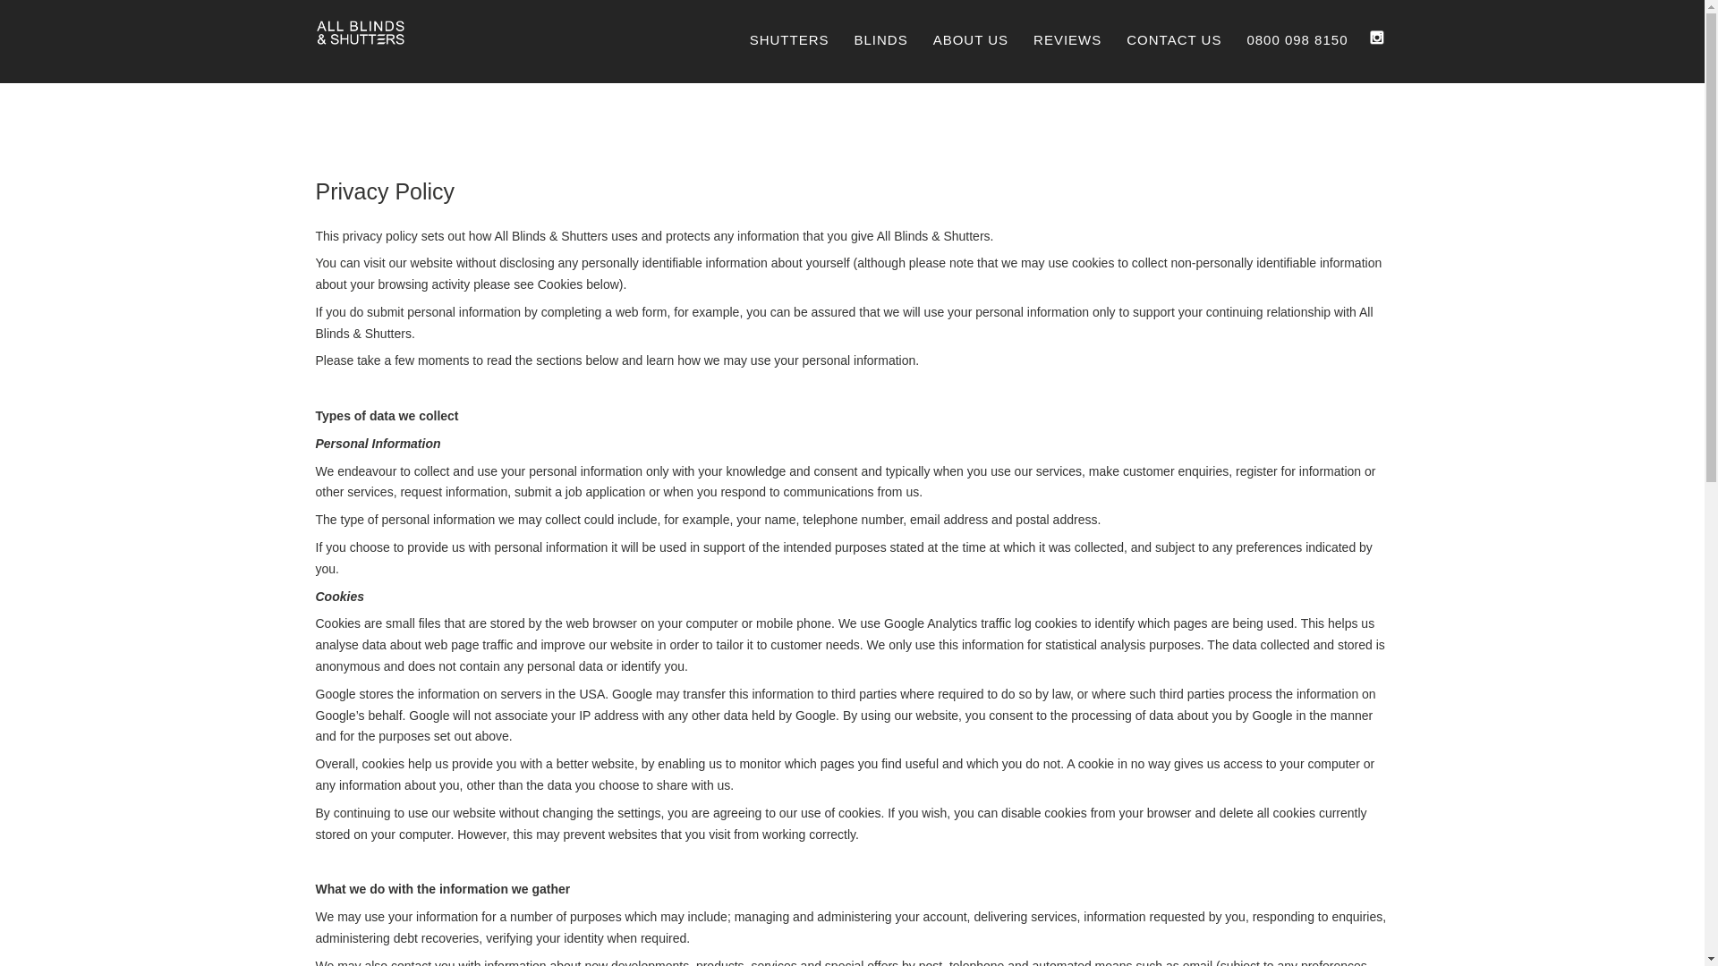 The image size is (1718, 966). I want to click on CONTACT US, so click(1173, 40).